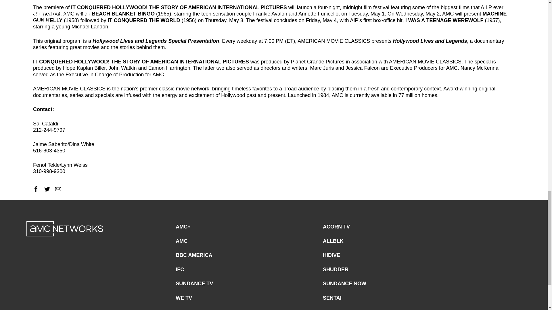 The width and height of the screenshot is (552, 310). I want to click on WE TV, so click(184, 298).